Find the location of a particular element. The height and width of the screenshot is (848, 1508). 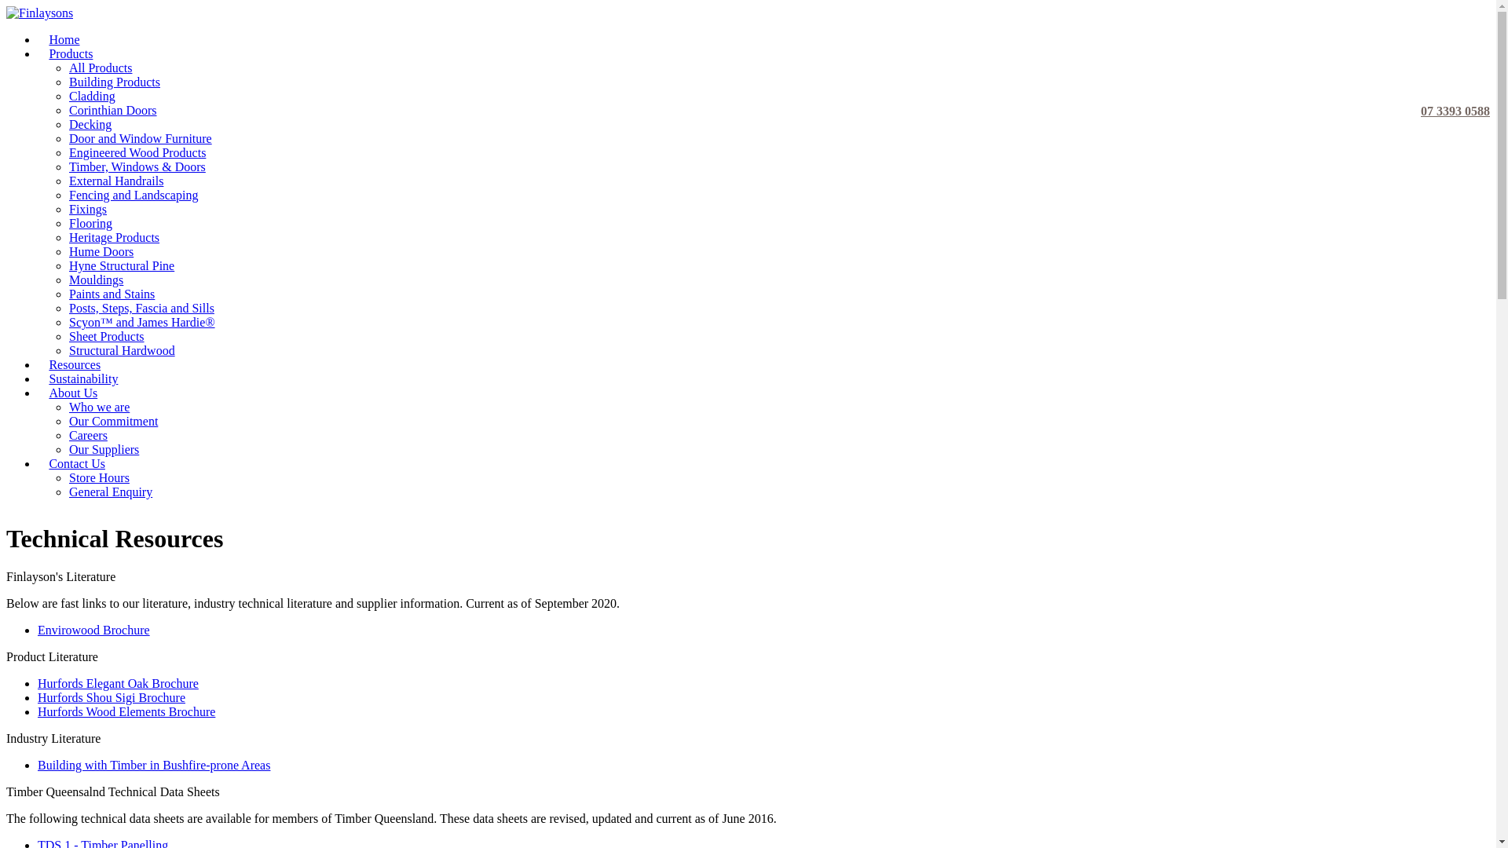

External Handrails is located at coordinates (116, 181).